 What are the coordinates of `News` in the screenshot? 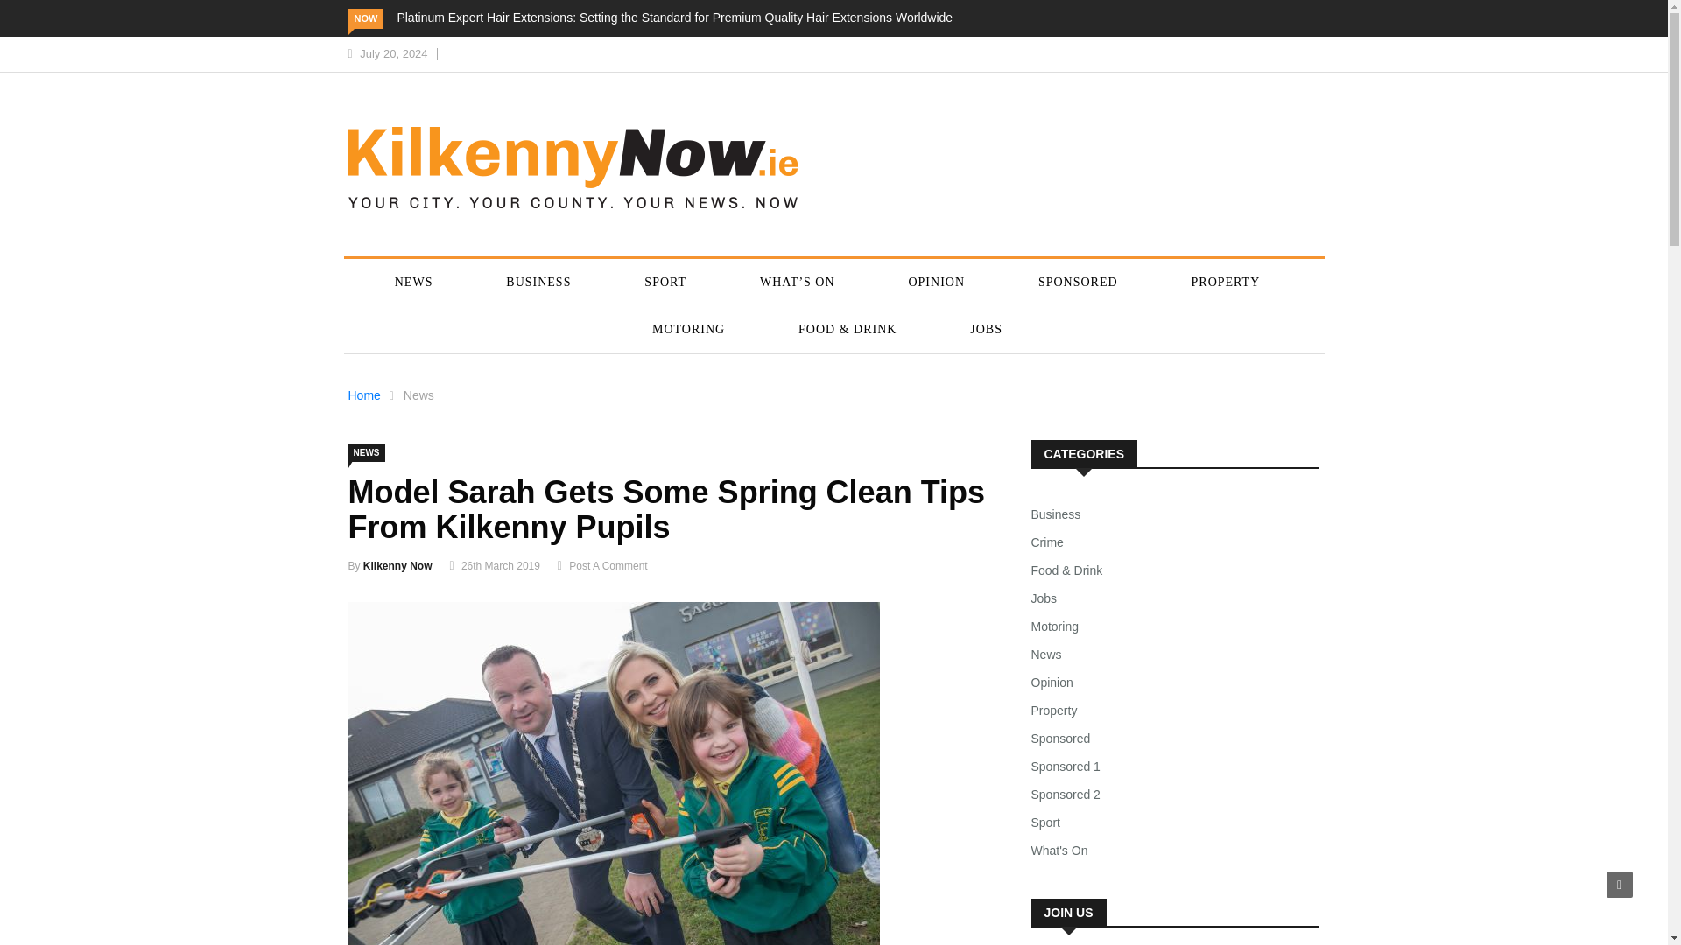 It's located at (418, 395).